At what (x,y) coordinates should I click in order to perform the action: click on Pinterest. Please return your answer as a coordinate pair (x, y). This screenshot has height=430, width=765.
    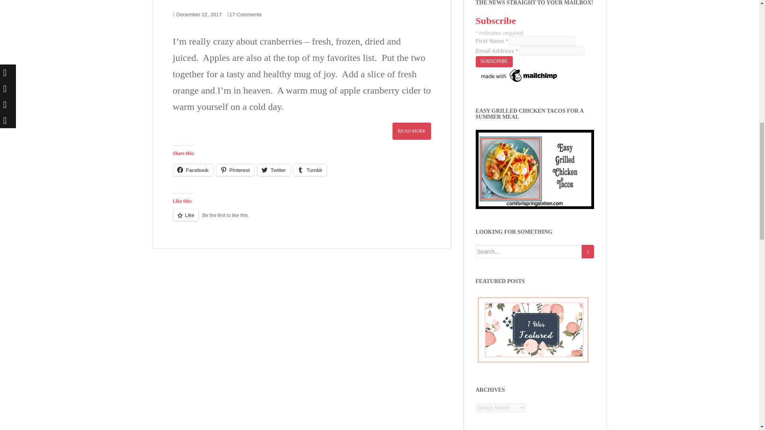
    Looking at the image, I should click on (235, 170).